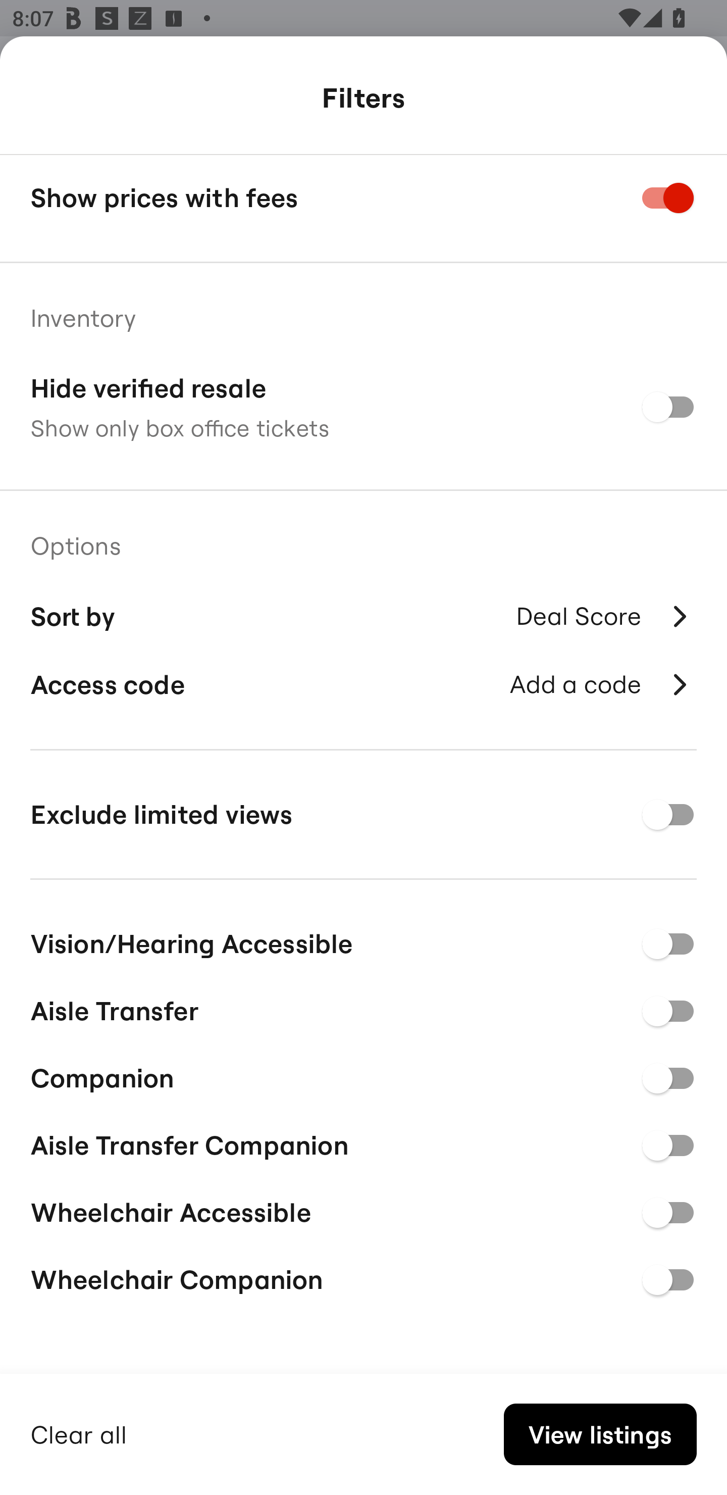  Describe the element at coordinates (363, 1279) in the screenshot. I see `Wheelchair Companion` at that location.